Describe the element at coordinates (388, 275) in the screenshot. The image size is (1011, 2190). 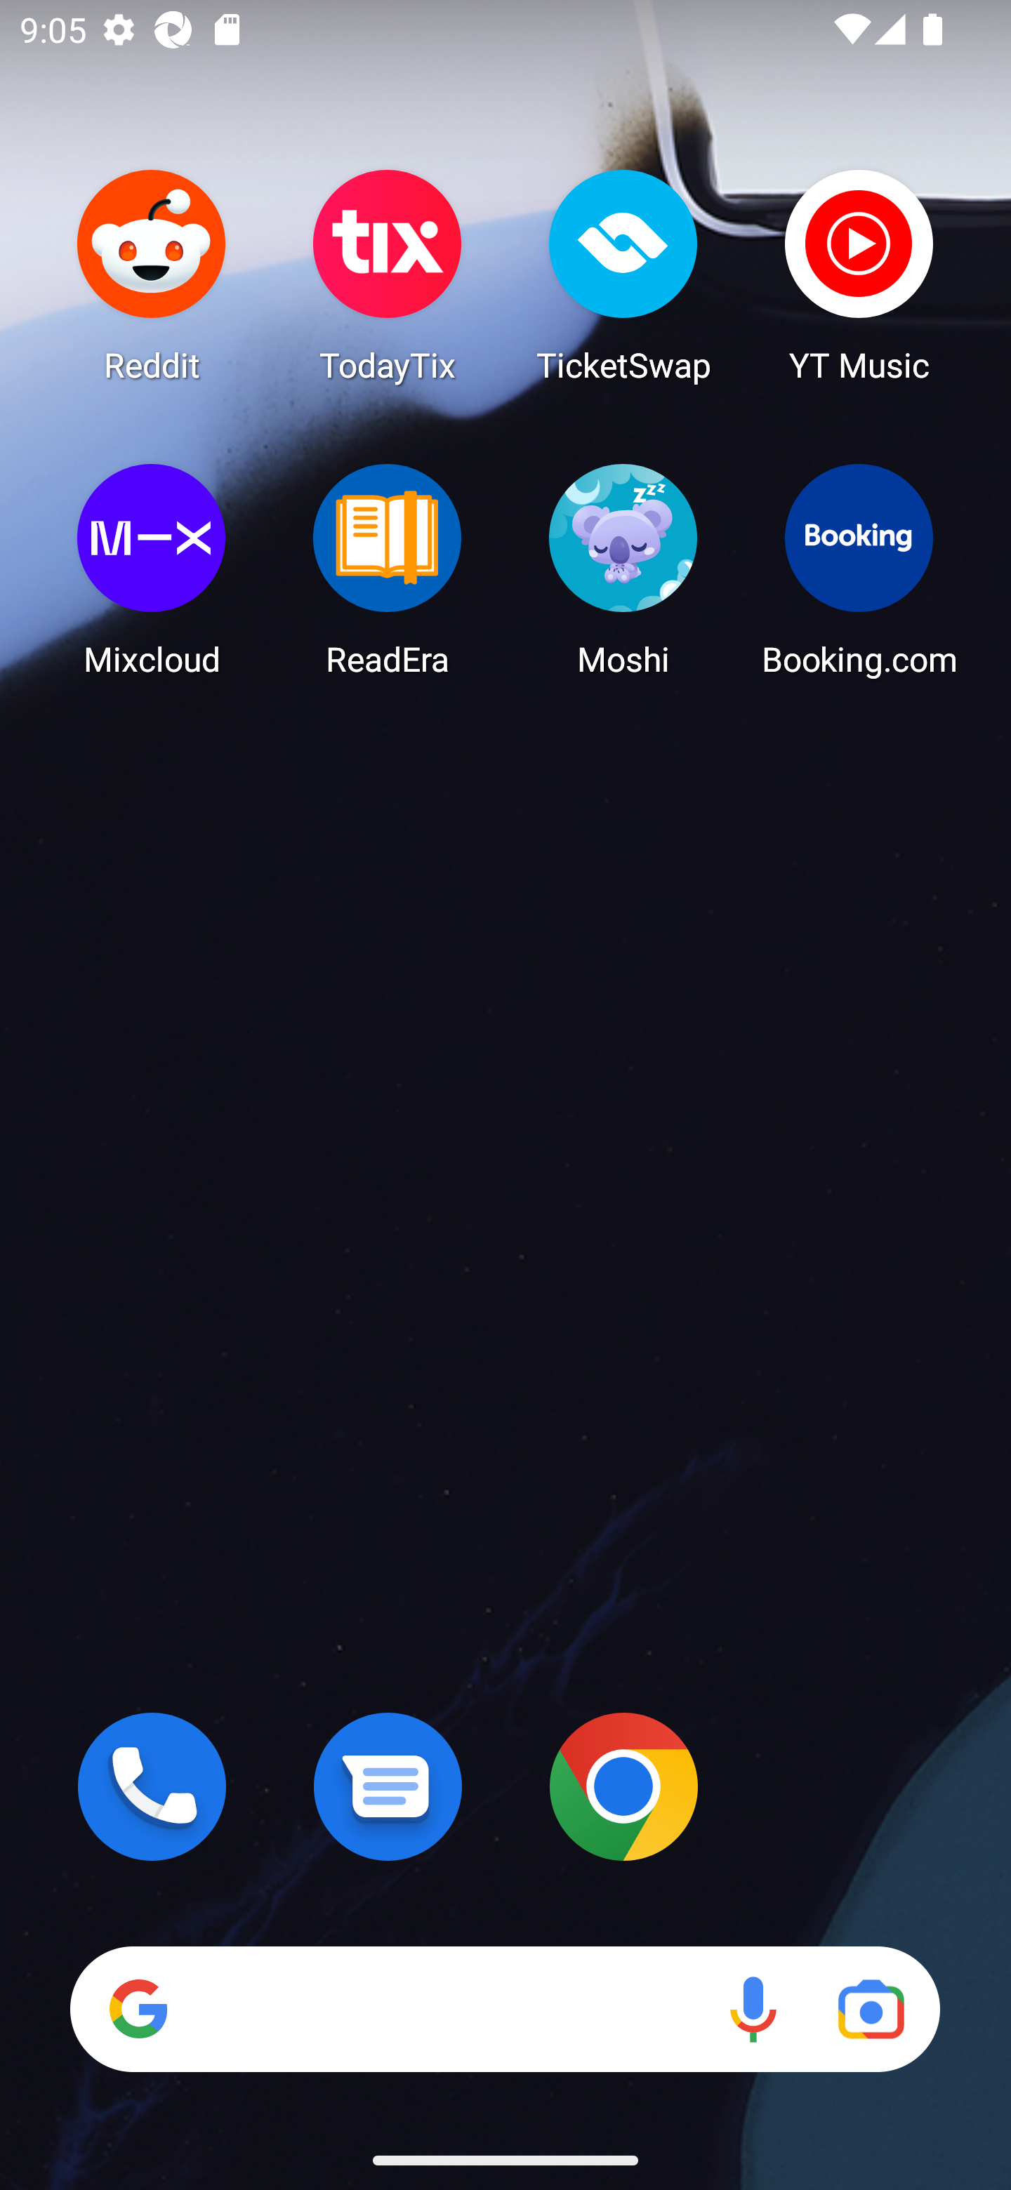
I see `TodayTix` at that location.